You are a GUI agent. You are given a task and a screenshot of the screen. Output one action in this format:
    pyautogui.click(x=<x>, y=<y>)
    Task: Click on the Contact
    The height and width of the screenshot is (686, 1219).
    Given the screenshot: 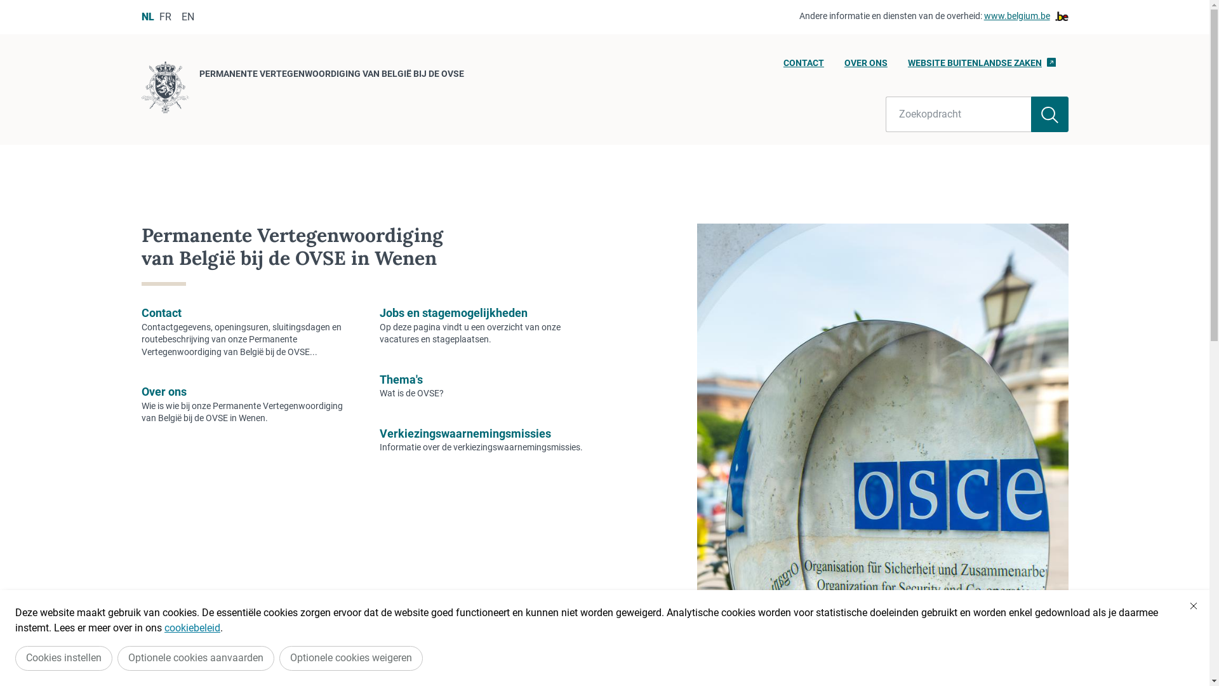 What is the action you would take?
    pyautogui.click(x=161, y=313)
    